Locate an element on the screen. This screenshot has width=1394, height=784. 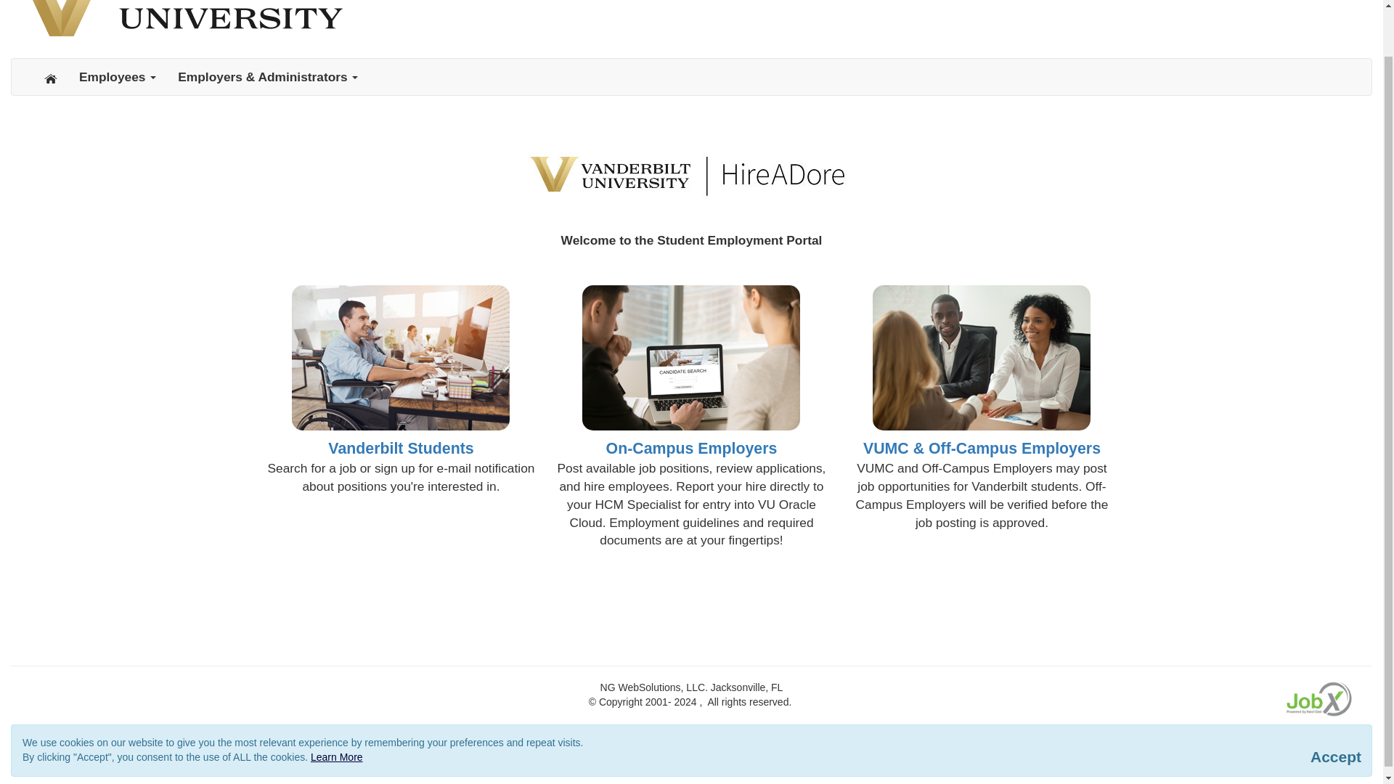
Employees is located at coordinates (118, 77).